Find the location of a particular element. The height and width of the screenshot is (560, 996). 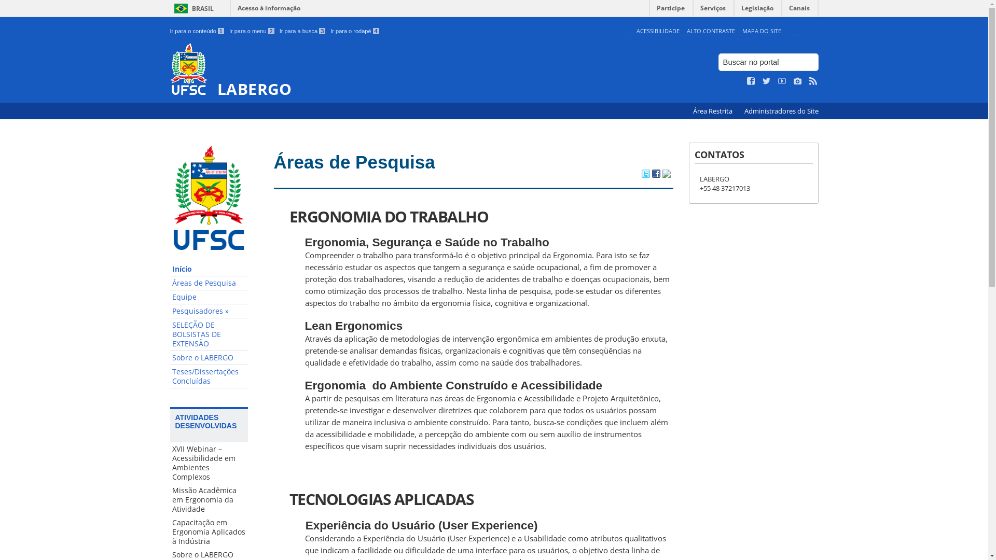

Siga no Twitter is located at coordinates (767, 81).